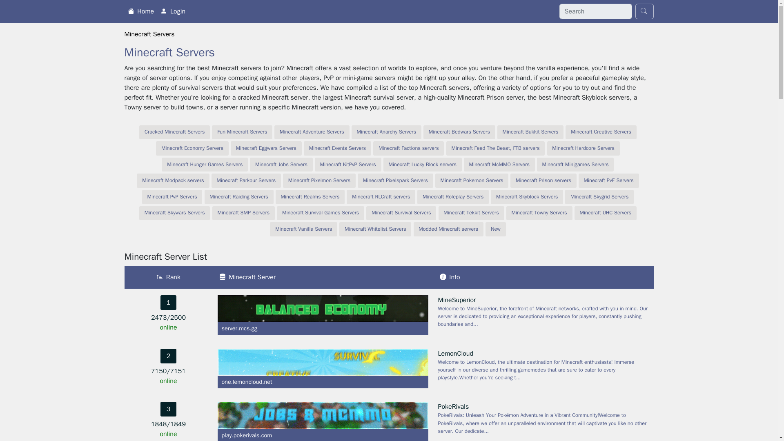 The width and height of the screenshot is (784, 441). Describe the element at coordinates (499, 165) in the screenshot. I see `Minecraft McMMO Servers` at that location.